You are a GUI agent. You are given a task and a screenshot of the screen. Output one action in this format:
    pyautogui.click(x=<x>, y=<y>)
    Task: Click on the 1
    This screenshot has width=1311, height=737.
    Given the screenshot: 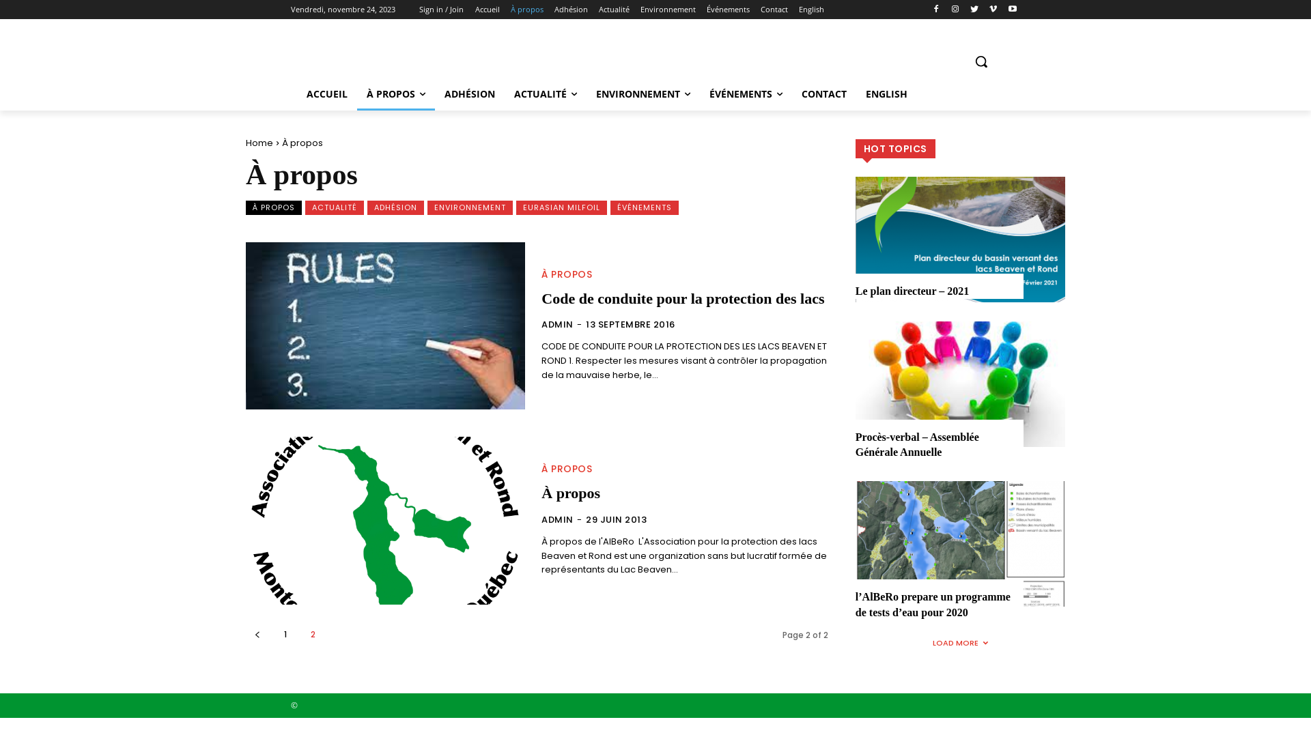 What is the action you would take?
    pyautogui.click(x=285, y=635)
    